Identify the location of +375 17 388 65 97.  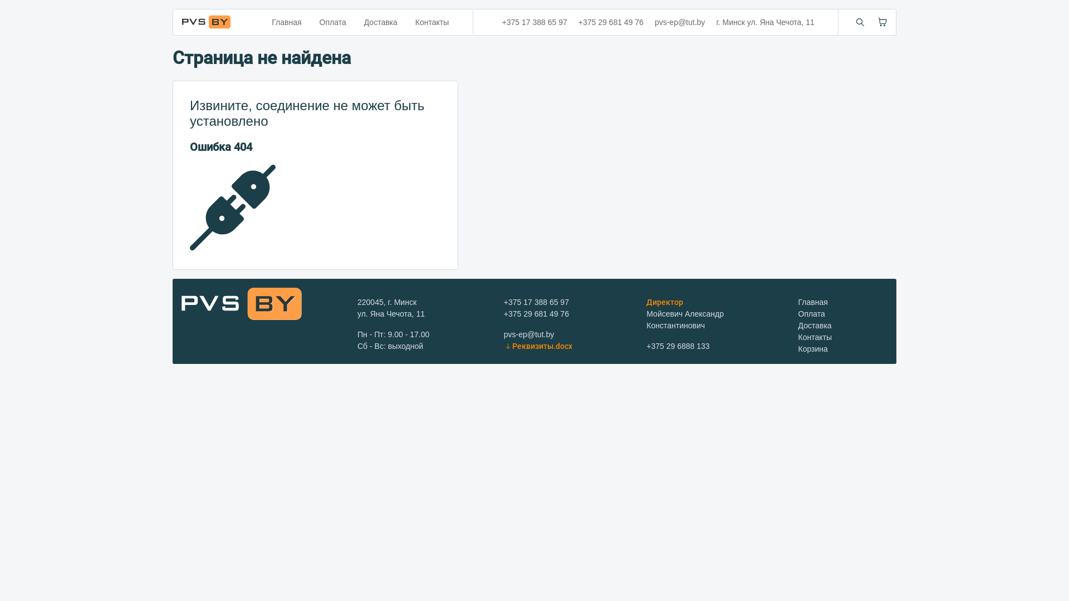
(537, 302).